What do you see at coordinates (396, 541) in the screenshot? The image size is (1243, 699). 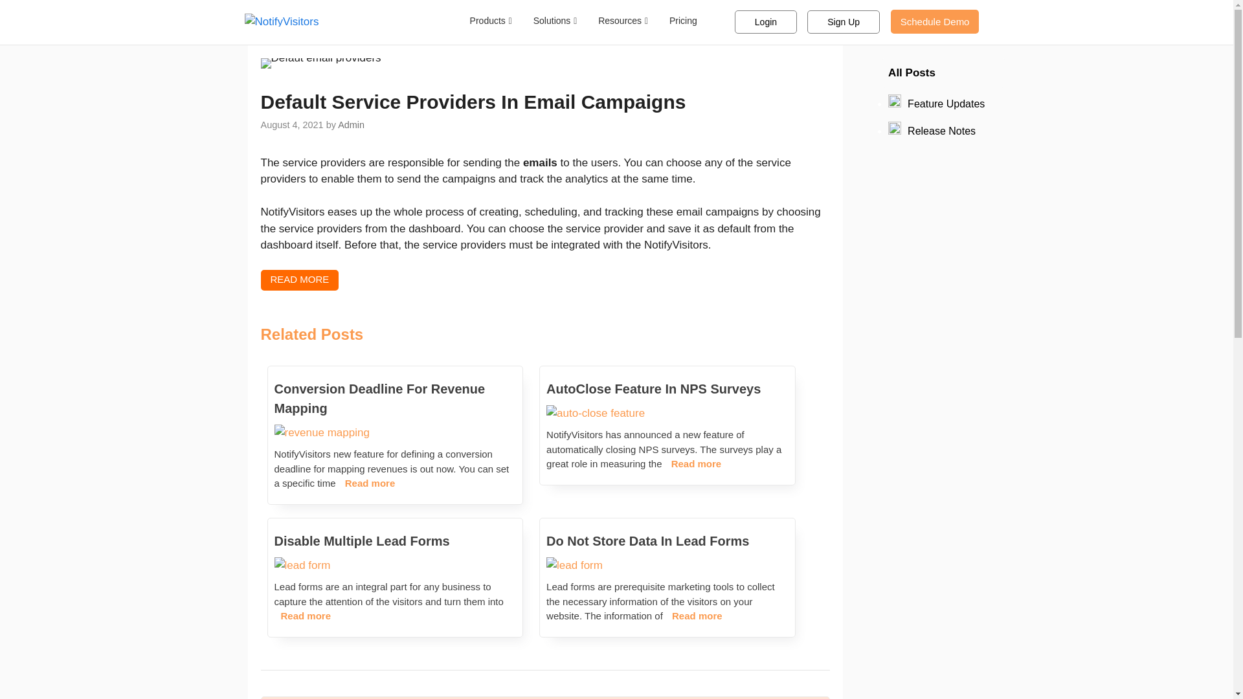 I see `Disable Multiple Lead Forms` at bounding box center [396, 541].